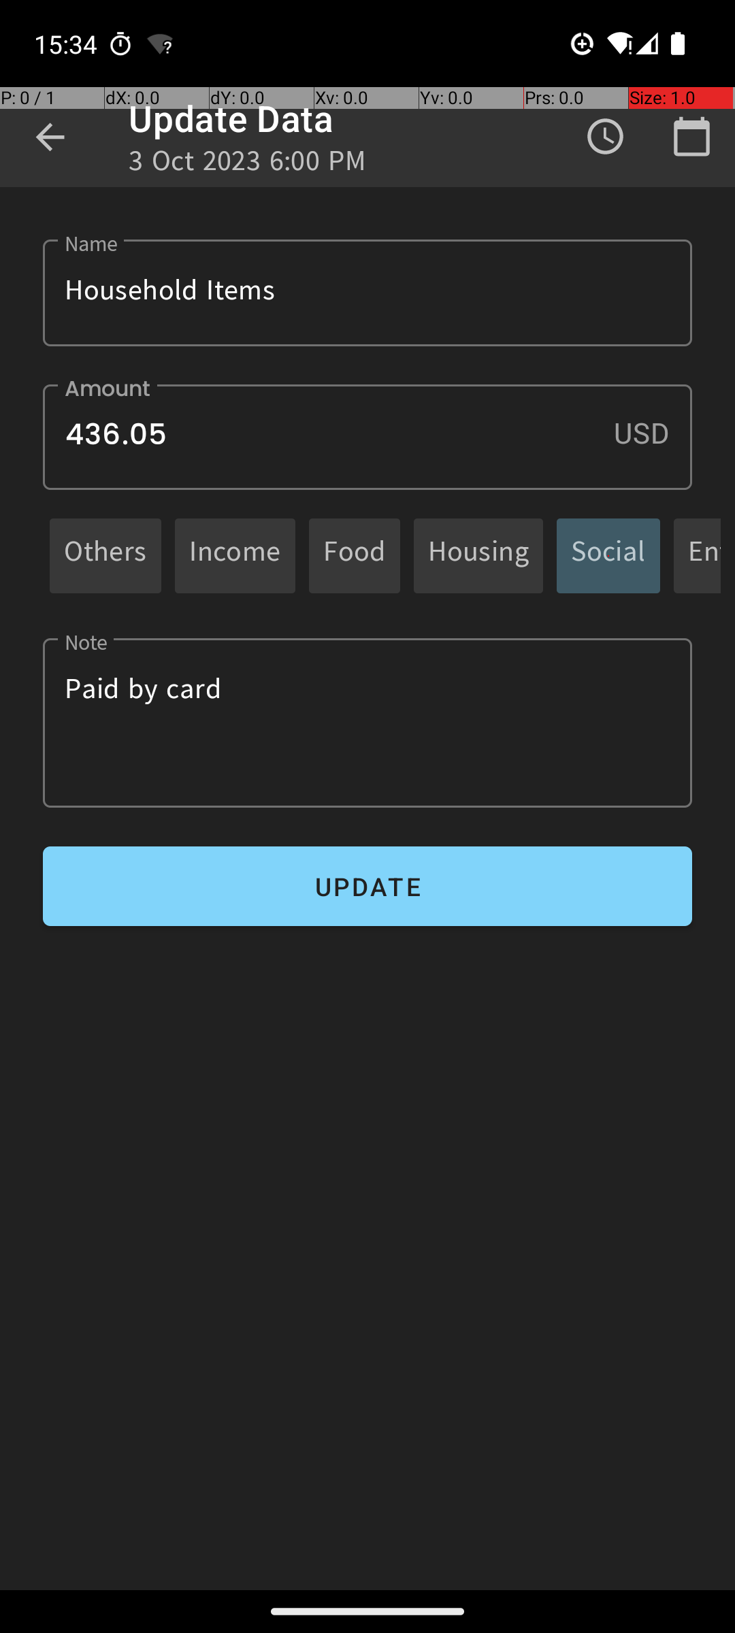 The image size is (735, 1633). What do you see at coordinates (367, 293) in the screenshot?
I see `Household Items` at bounding box center [367, 293].